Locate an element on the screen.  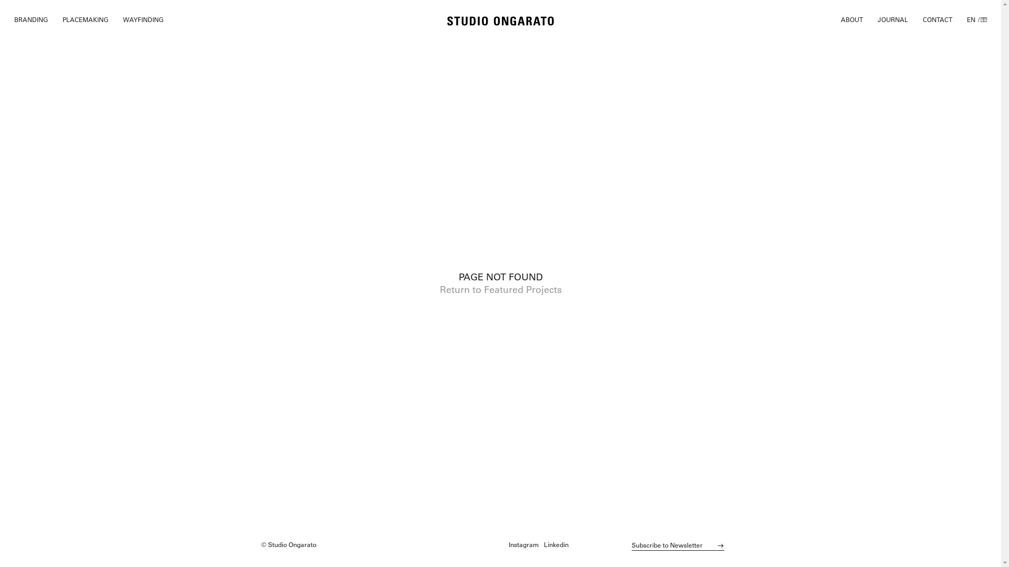
Instagram is located at coordinates (523, 544).